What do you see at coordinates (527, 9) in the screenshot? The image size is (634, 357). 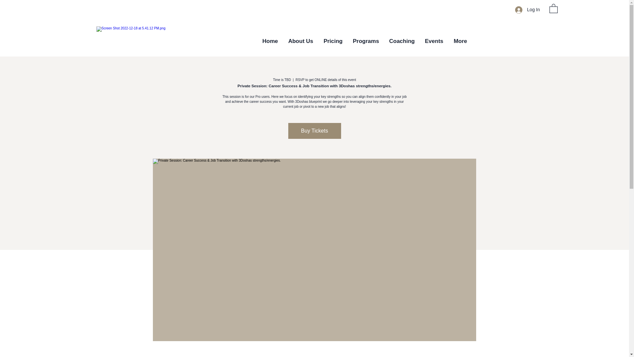 I see `Log In` at bounding box center [527, 9].